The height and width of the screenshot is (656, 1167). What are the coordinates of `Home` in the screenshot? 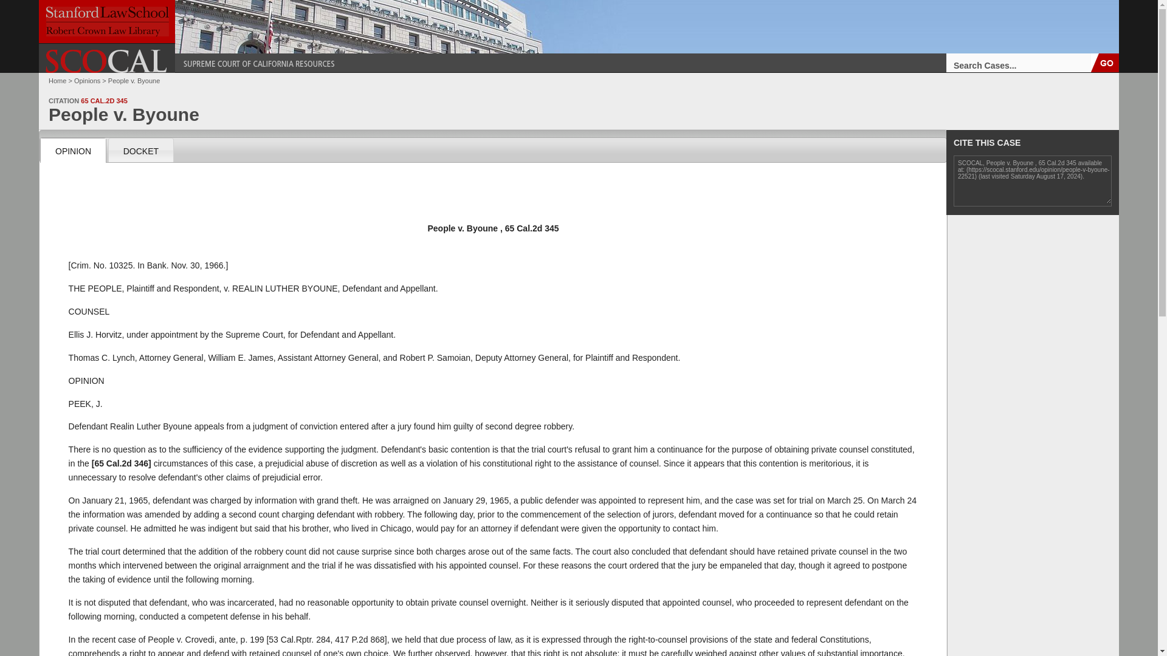 It's located at (57, 81).